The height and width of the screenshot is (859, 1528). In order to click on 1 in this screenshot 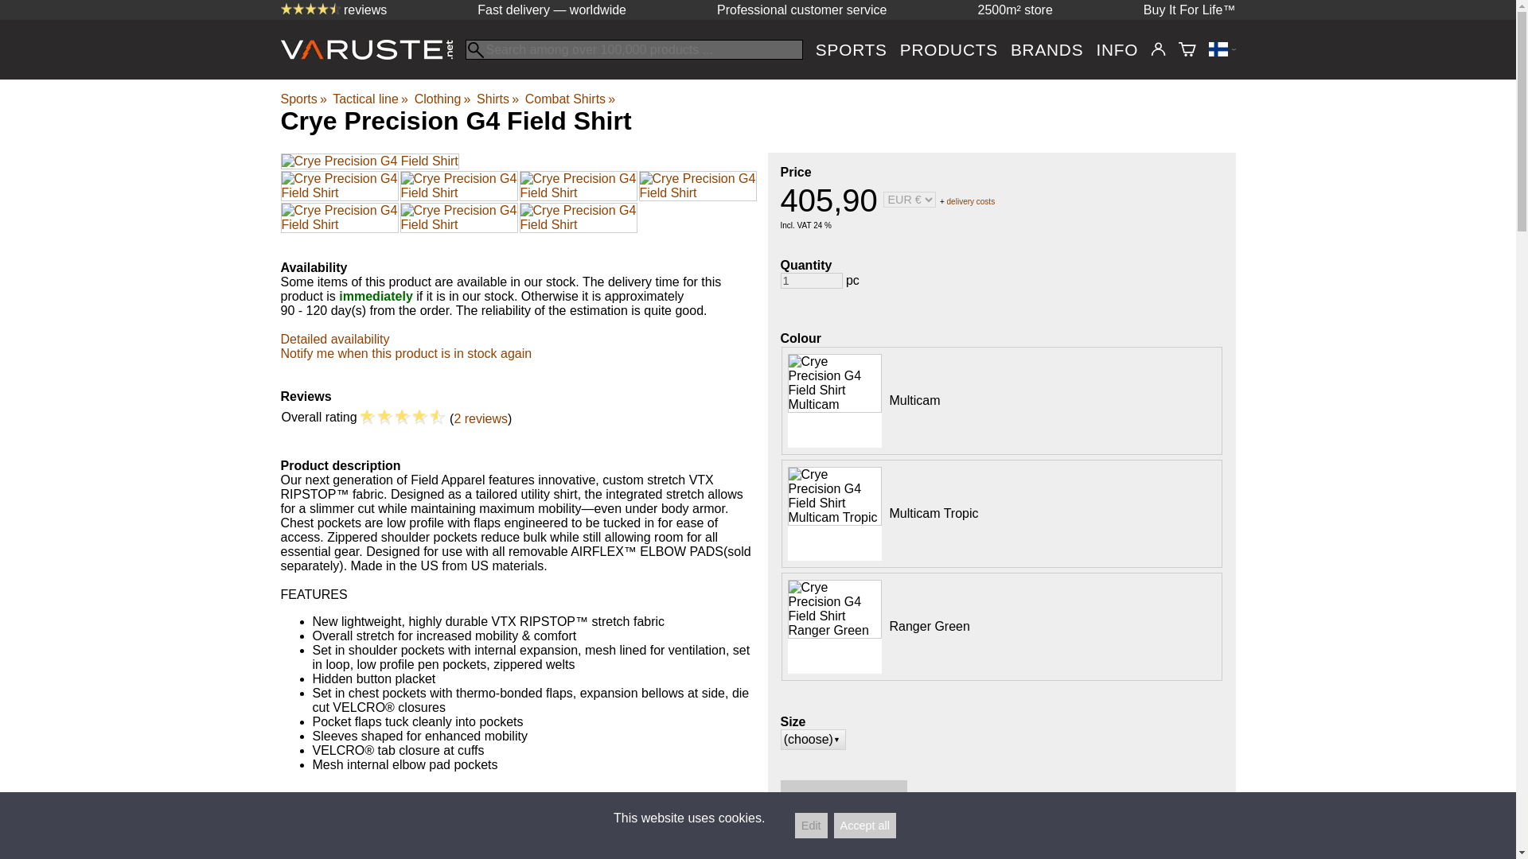, I will do `click(810, 280)`.